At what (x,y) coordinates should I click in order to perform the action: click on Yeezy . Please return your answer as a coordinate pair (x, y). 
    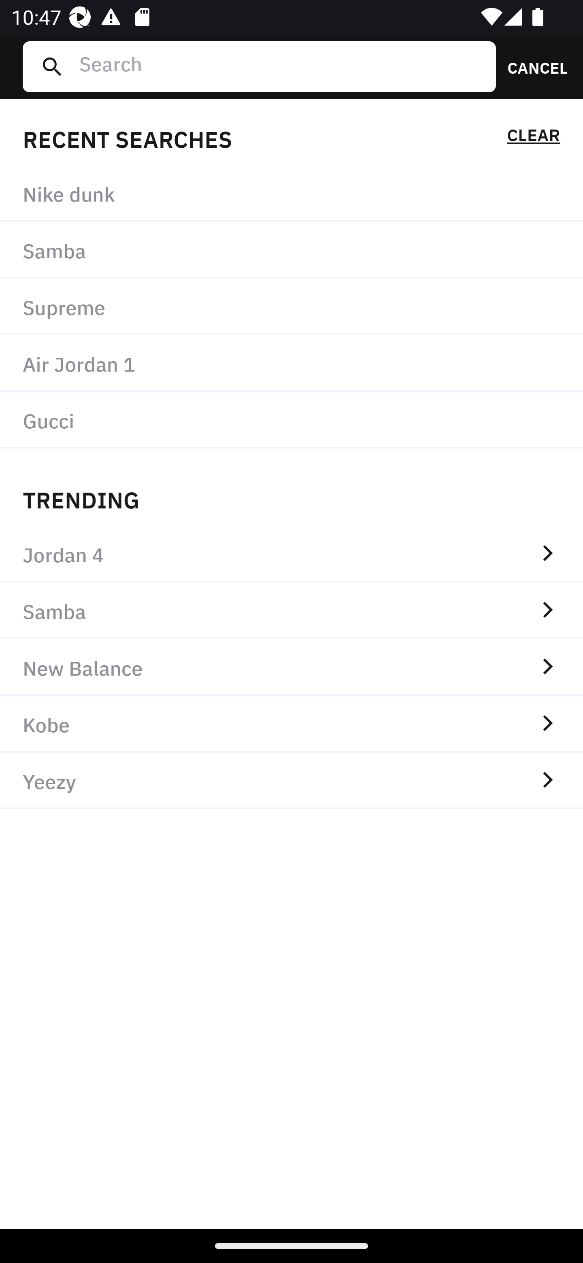
    Looking at the image, I should click on (291, 781).